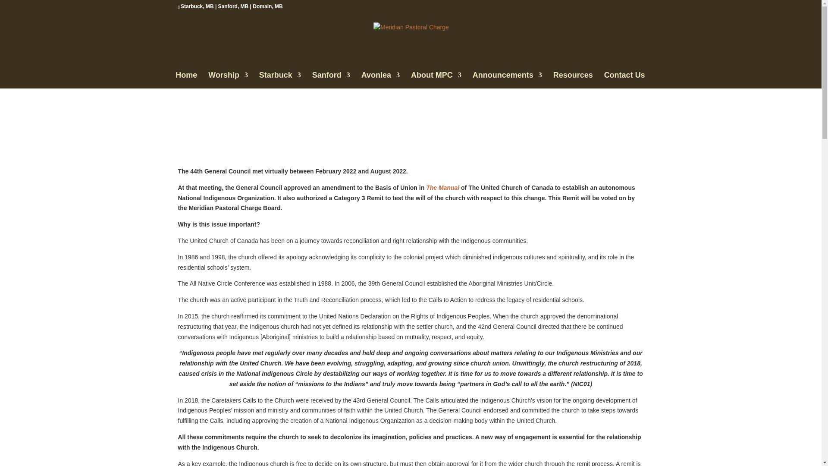 This screenshot has width=828, height=466. I want to click on Announcements, so click(507, 80).